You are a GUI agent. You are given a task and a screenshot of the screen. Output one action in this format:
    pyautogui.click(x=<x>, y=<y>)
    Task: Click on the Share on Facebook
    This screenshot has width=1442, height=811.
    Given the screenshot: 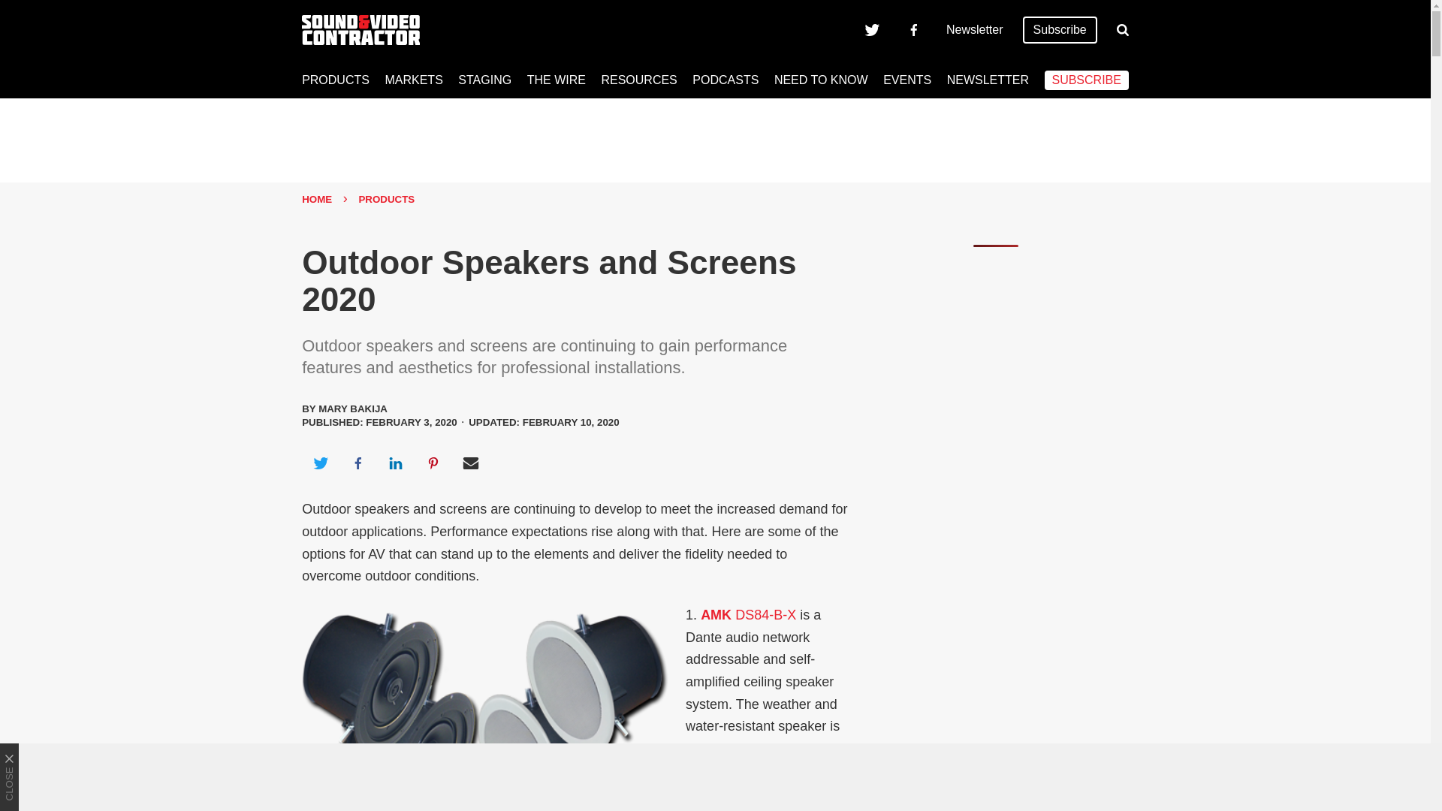 What is the action you would take?
    pyautogui.click(x=357, y=463)
    